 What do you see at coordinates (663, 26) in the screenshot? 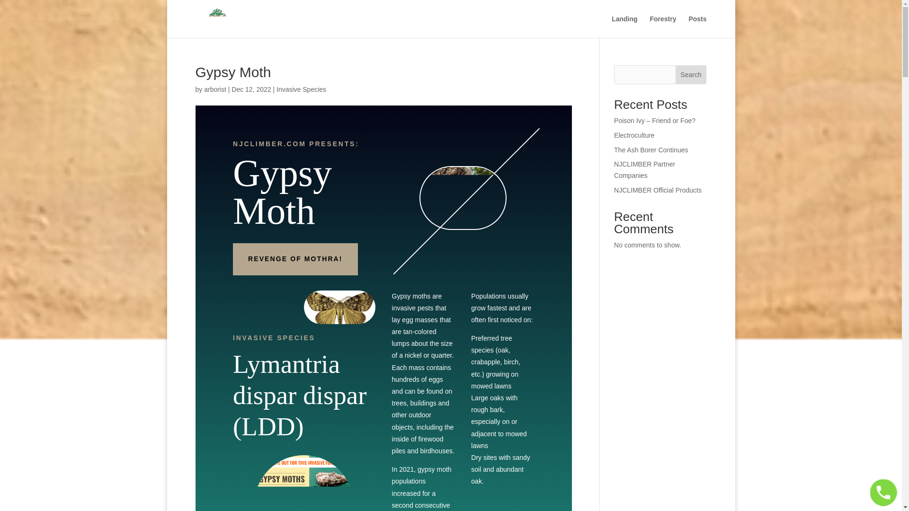
I see `Forestry` at bounding box center [663, 26].